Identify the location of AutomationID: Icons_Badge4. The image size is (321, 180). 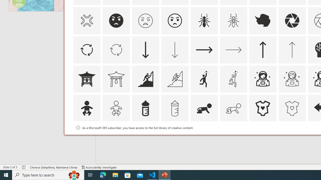
(233, 137).